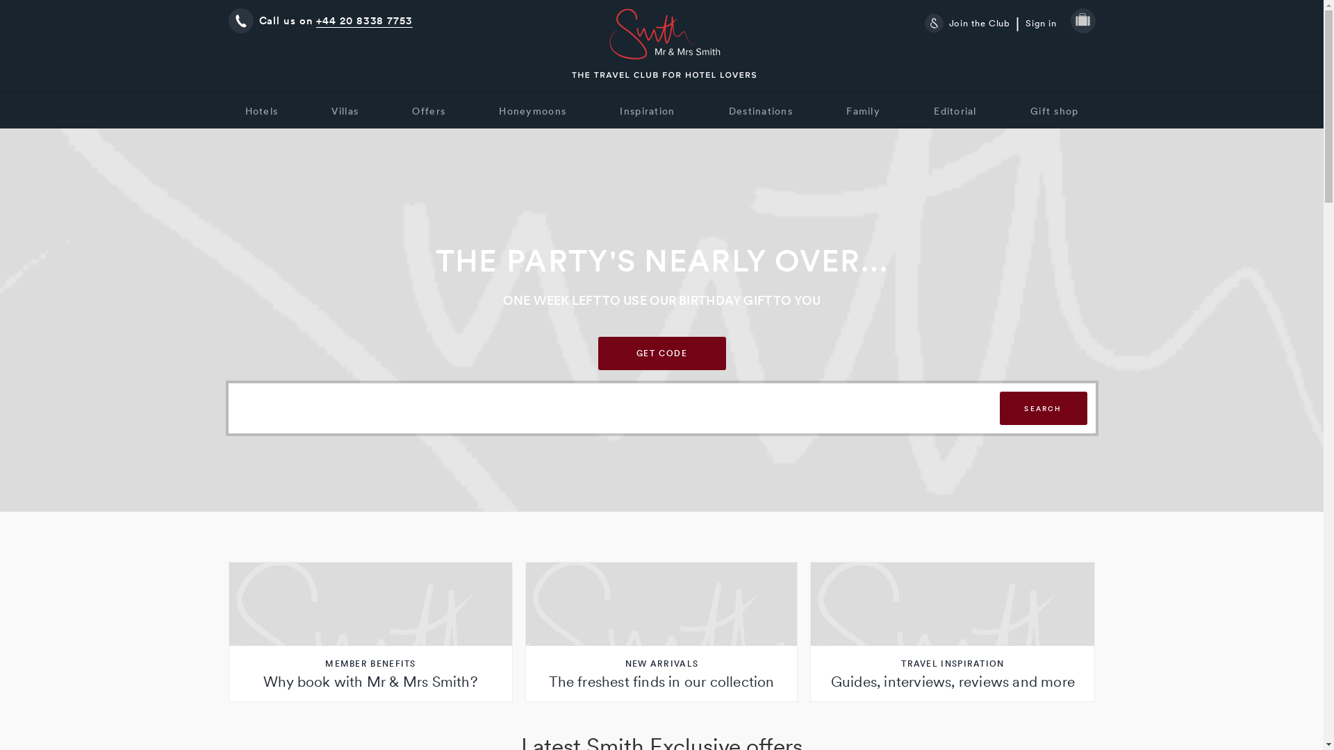 The image size is (1334, 750). I want to click on Join the Club, so click(973, 24).